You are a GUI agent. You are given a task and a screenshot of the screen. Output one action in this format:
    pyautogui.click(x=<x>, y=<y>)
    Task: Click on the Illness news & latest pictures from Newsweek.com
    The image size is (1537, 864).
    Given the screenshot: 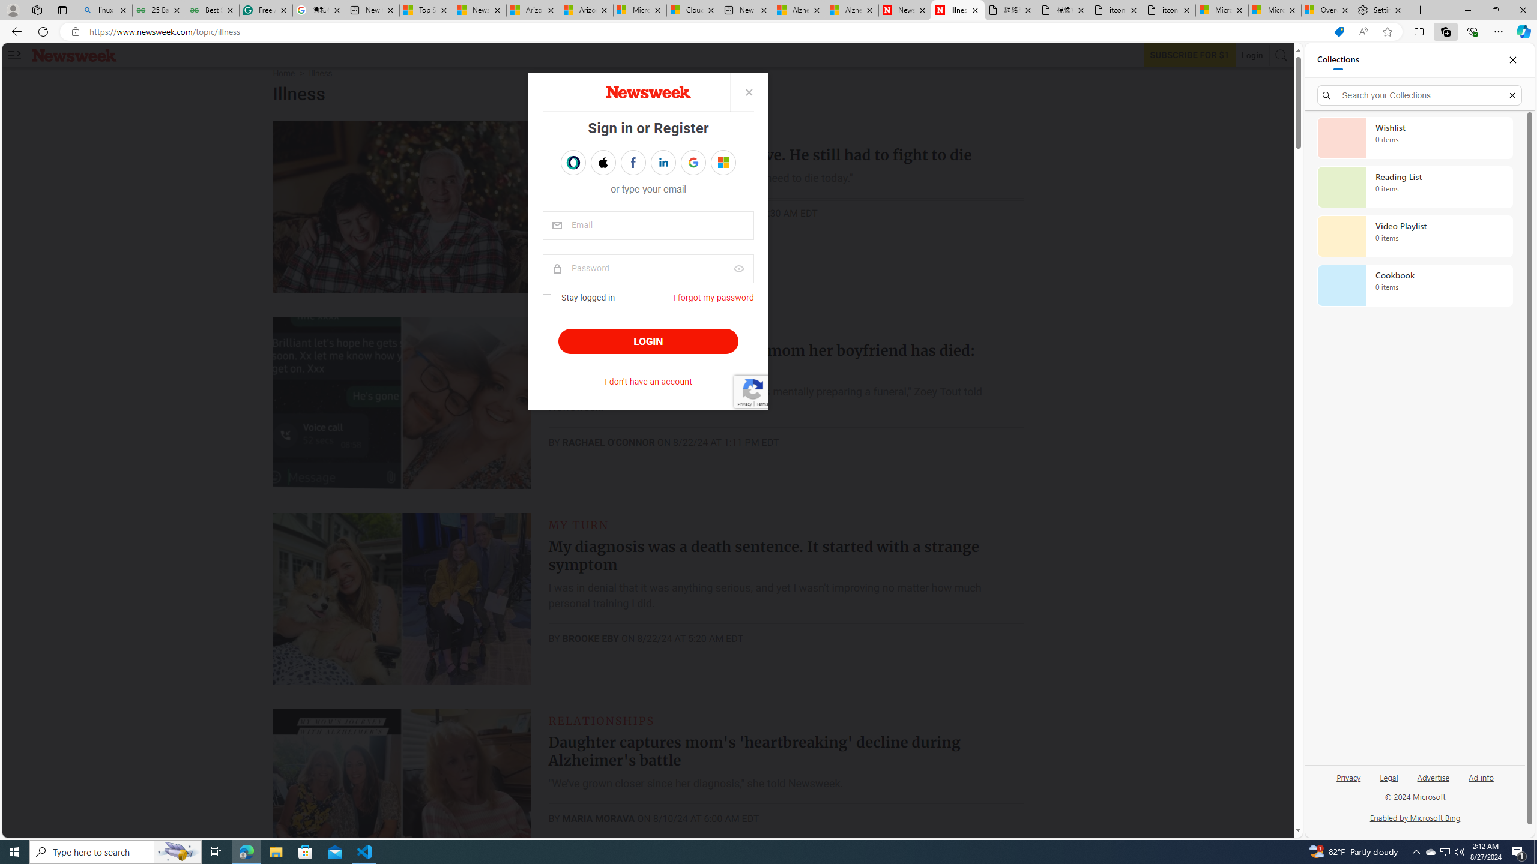 What is the action you would take?
    pyautogui.click(x=958, y=10)
    